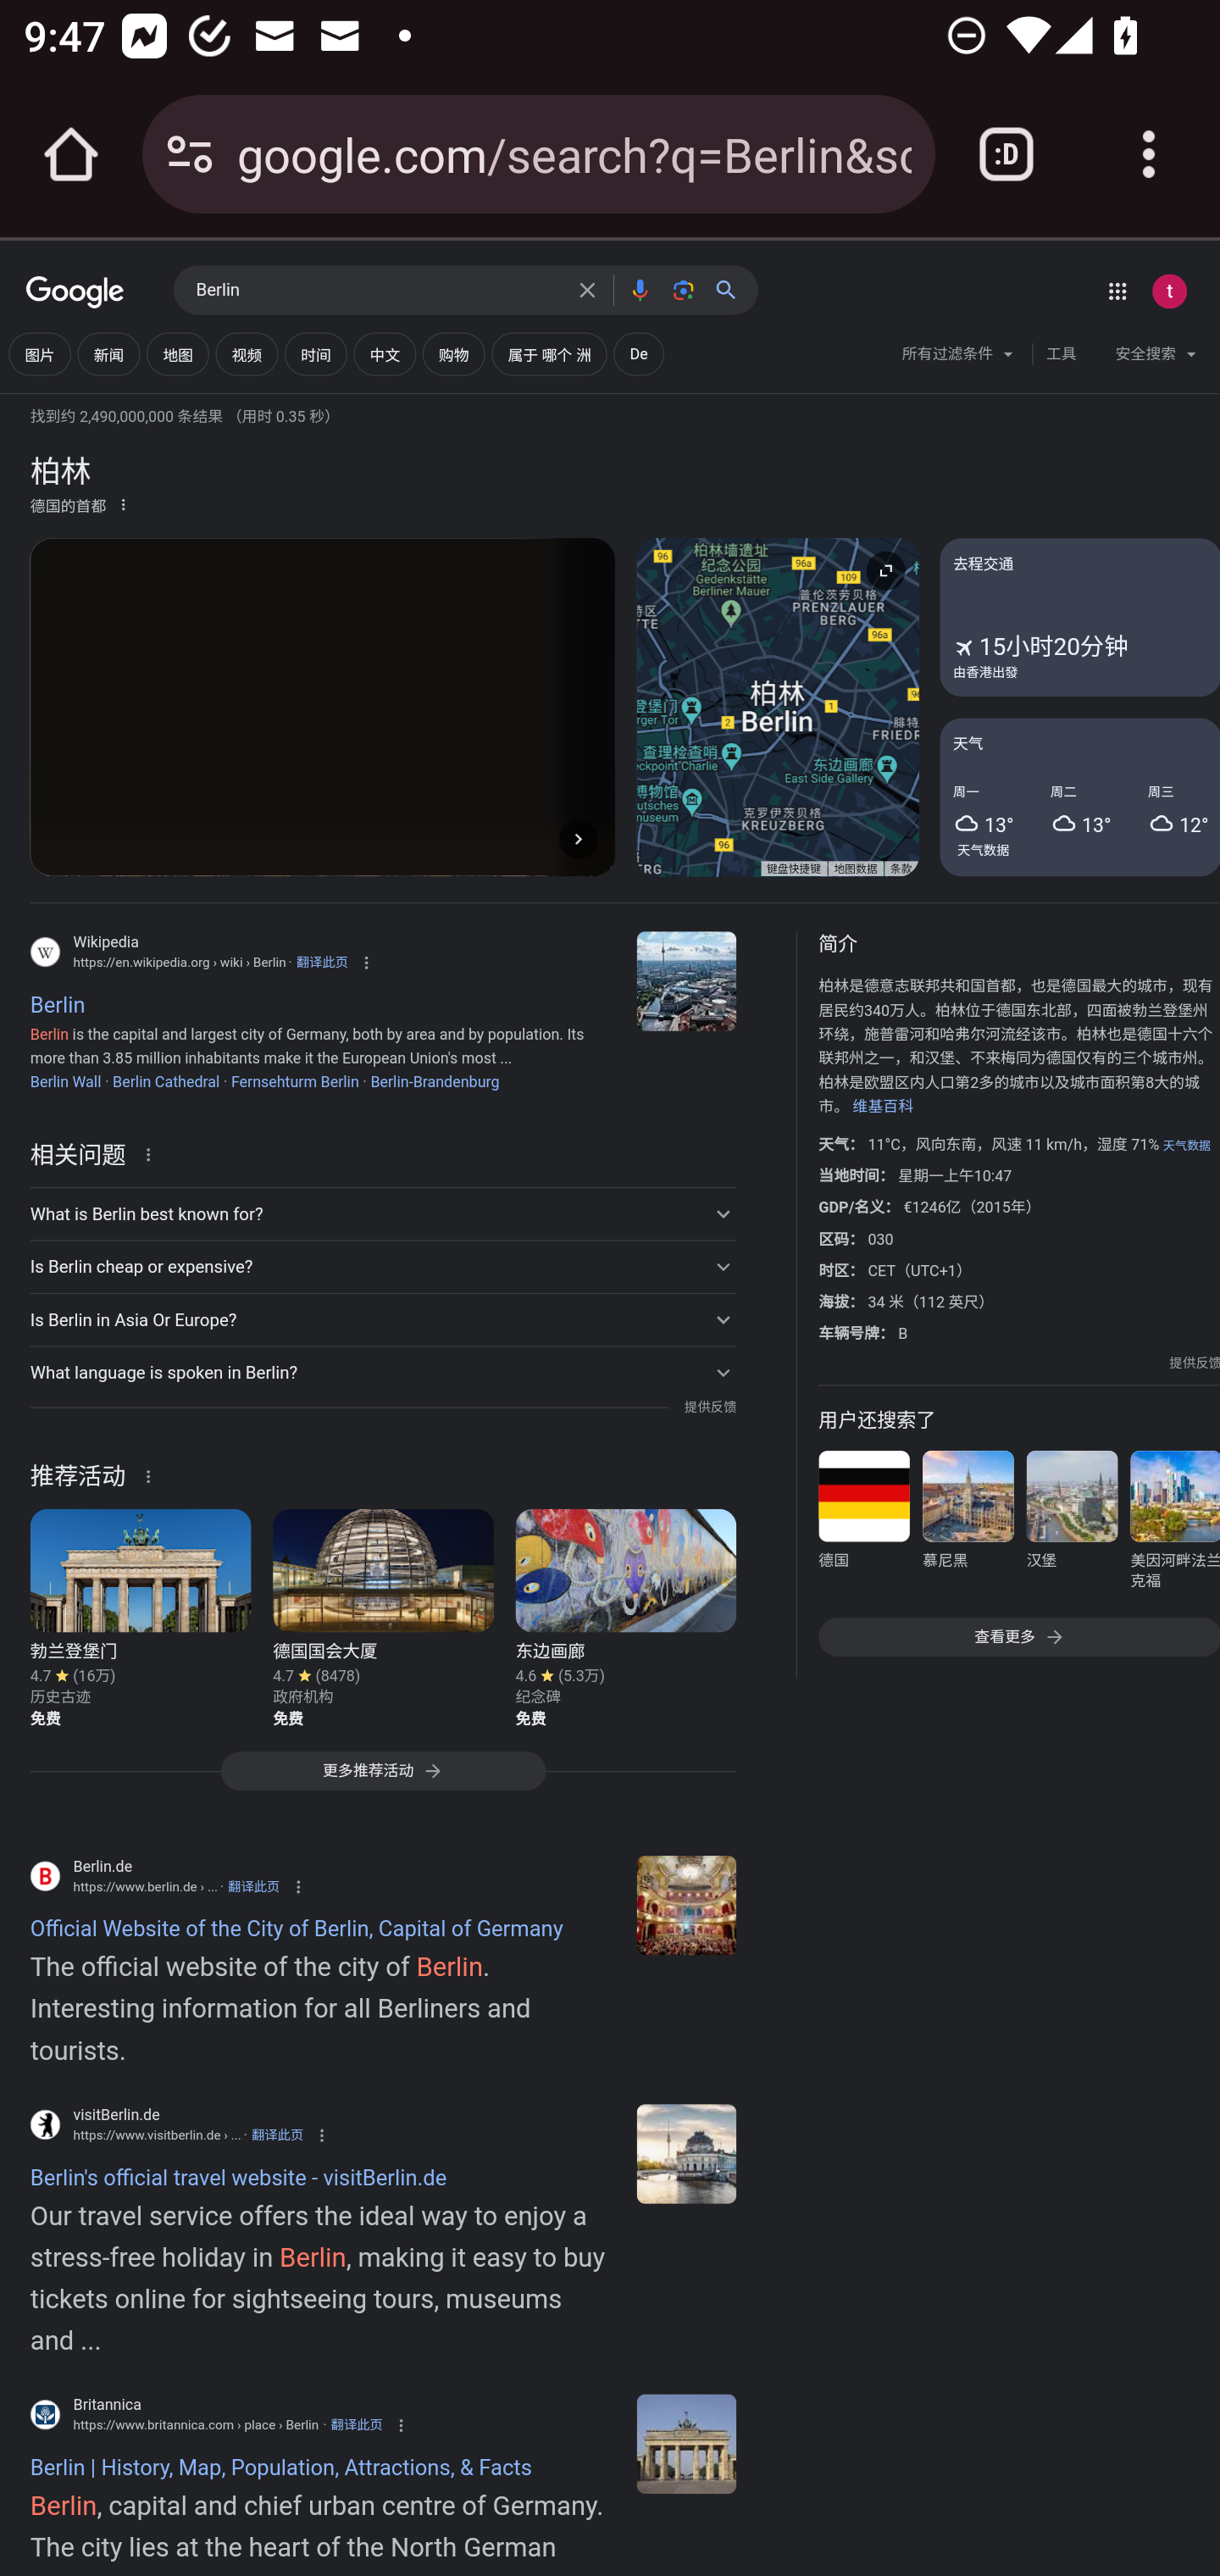 Image resolution: width=1220 pixels, height=2576 pixels. What do you see at coordinates (1117, 291) in the screenshot?
I see `Google 应用` at bounding box center [1117, 291].